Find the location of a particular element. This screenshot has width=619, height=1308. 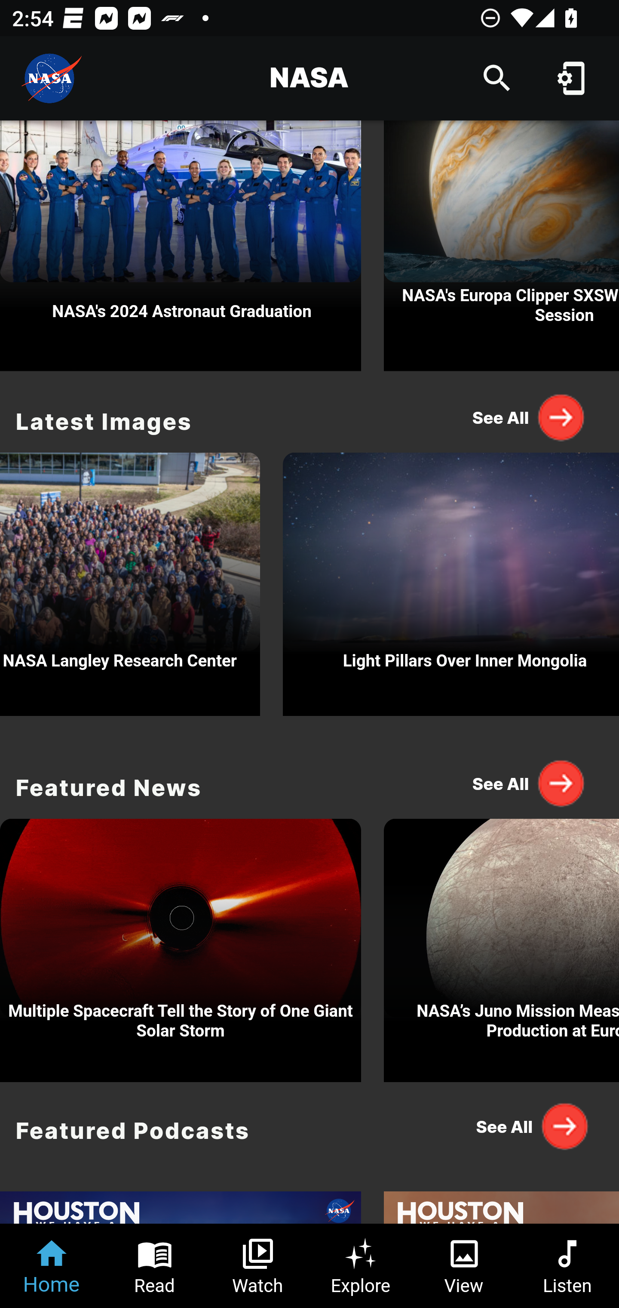

See All is located at coordinates (529, 1126).